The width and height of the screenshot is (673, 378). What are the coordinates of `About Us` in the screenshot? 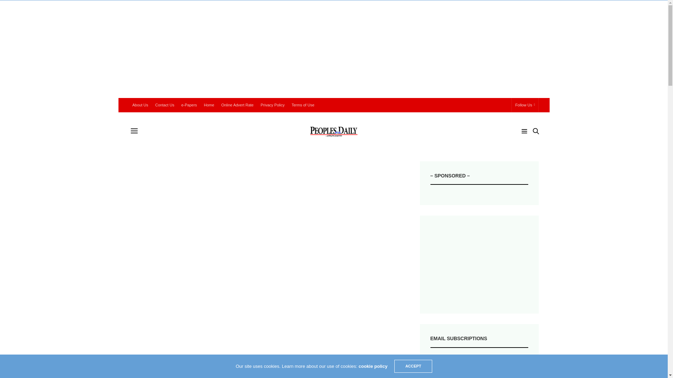 It's located at (140, 105).